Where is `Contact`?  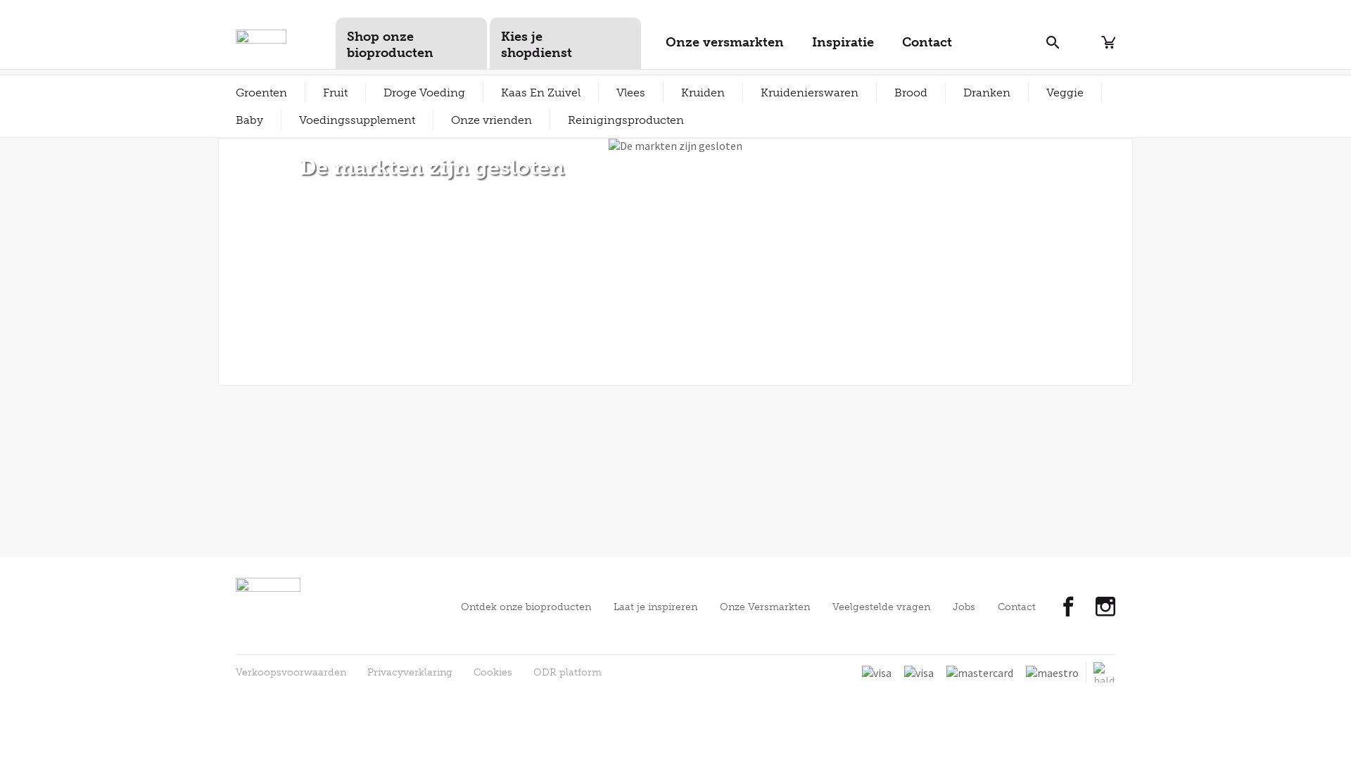 Contact is located at coordinates (1017, 607).